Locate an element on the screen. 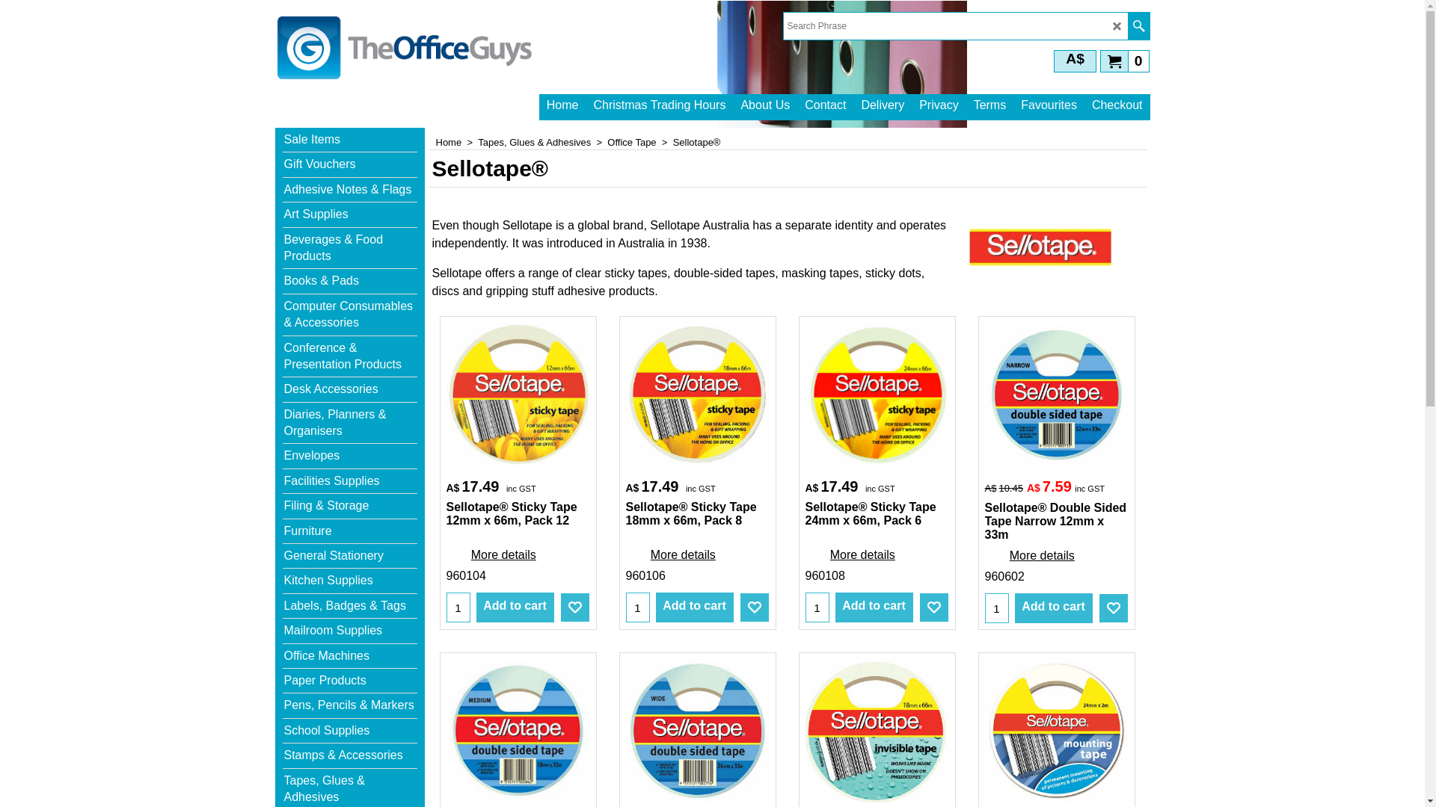 The image size is (1436, 807). More details is located at coordinates (862, 555).